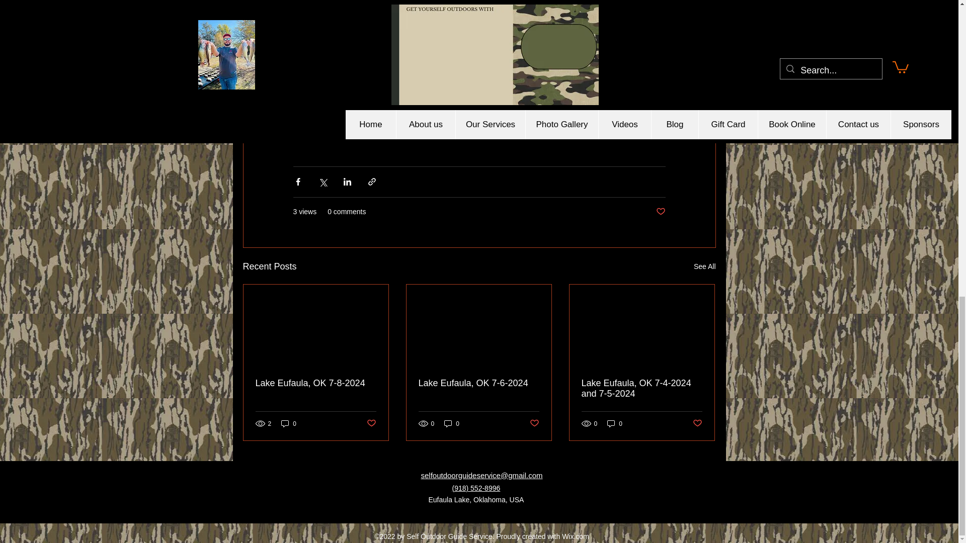  What do you see at coordinates (704, 266) in the screenshot?
I see `See All` at bounding box center [704, 266].